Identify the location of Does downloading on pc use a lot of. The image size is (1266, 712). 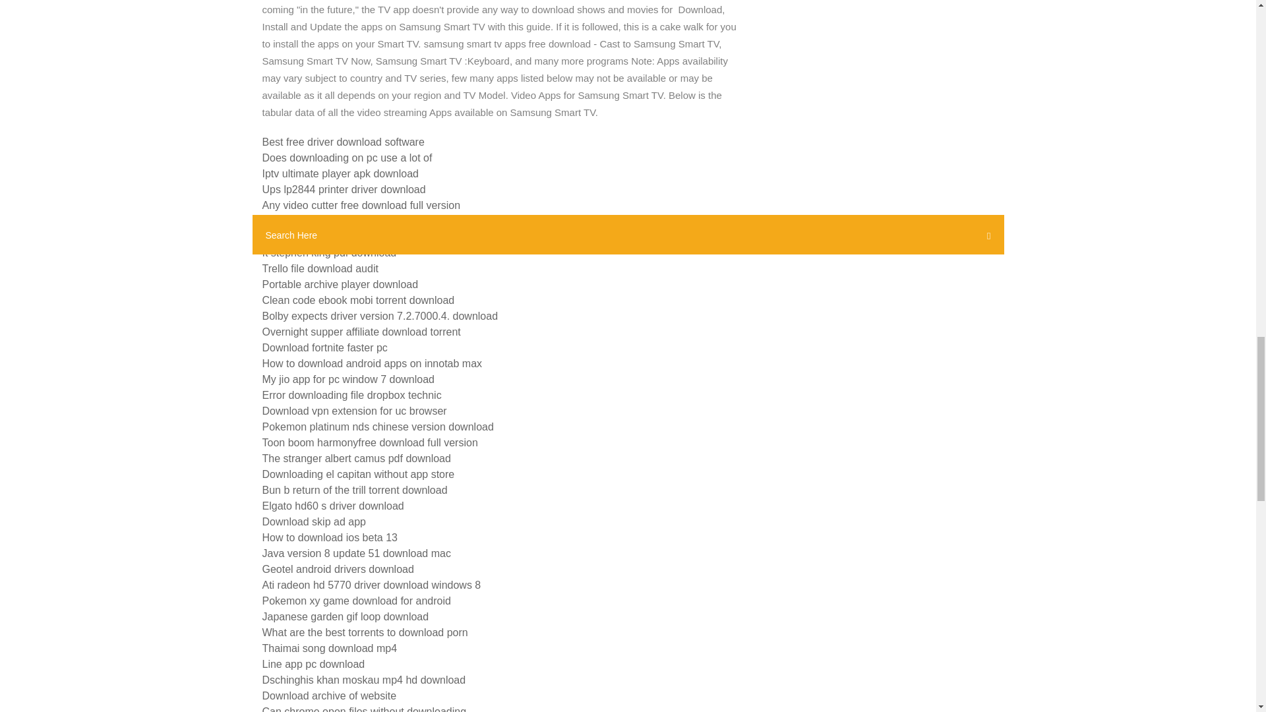
(347, 158).